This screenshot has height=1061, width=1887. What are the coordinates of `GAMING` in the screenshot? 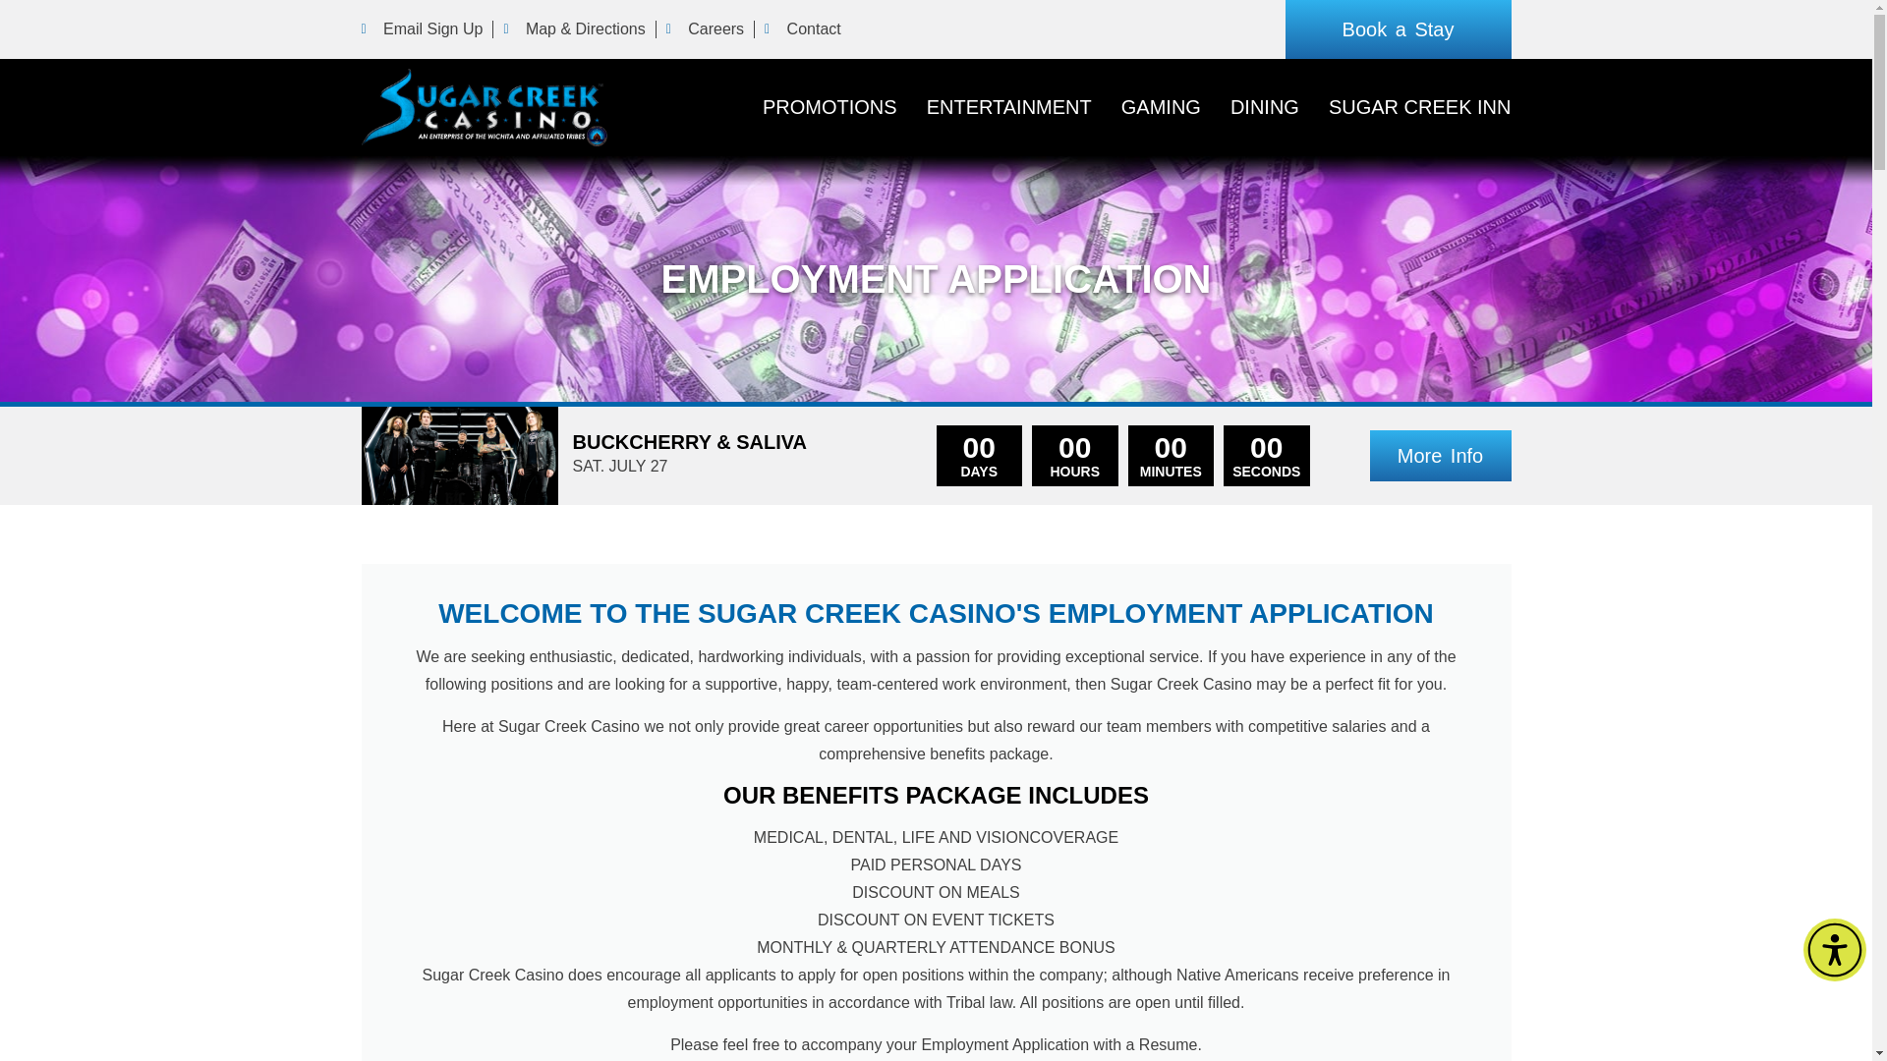 It's located at (1160, 107).